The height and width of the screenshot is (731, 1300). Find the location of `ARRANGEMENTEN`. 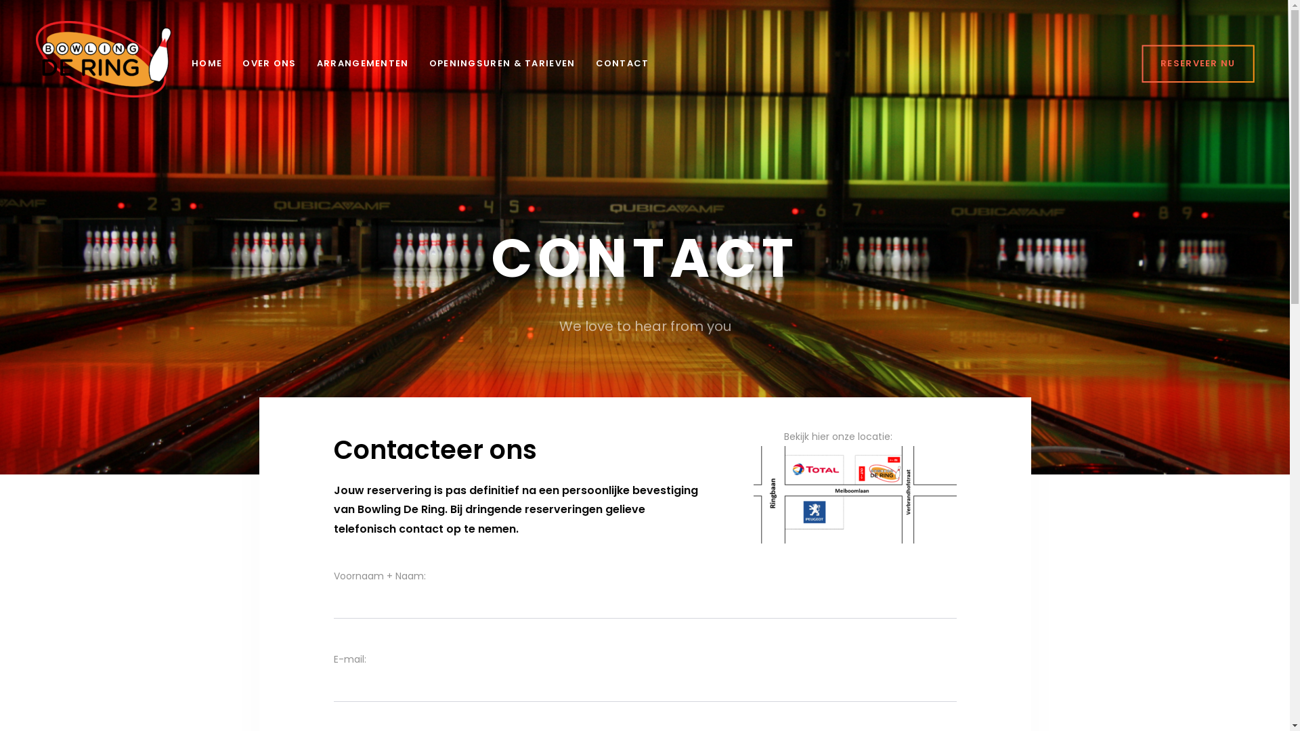

ARRANGEMENTEN is located at coordinates (363, 64).